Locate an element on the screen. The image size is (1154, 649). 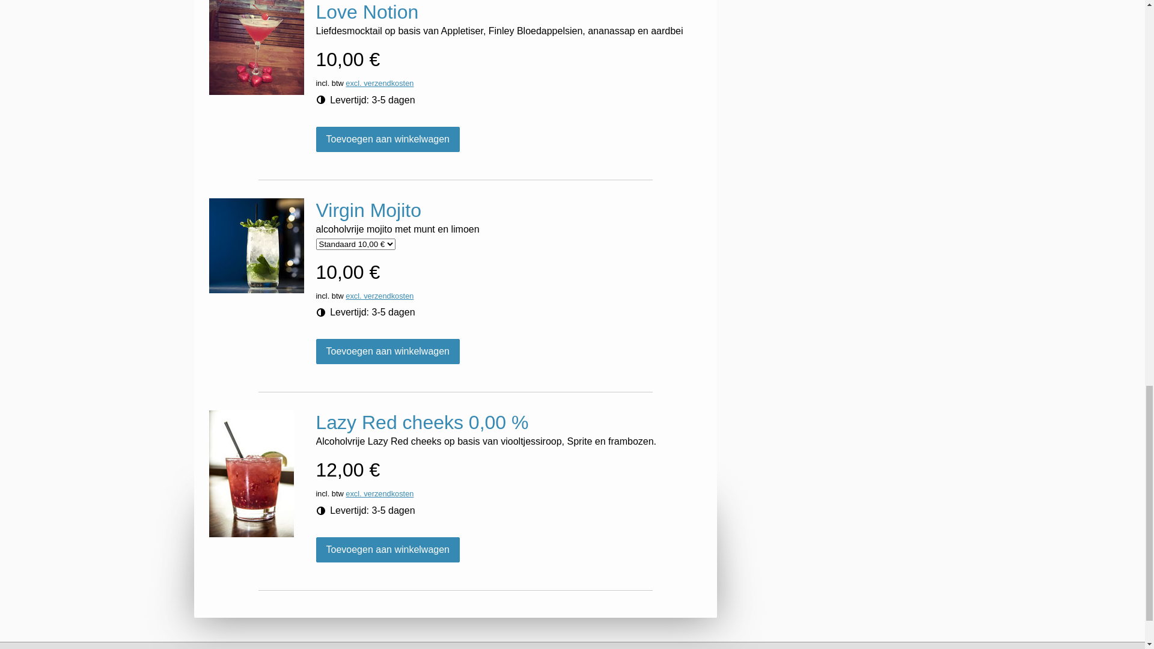
Mocktails 2 Go is located at coordinates (676, 15).